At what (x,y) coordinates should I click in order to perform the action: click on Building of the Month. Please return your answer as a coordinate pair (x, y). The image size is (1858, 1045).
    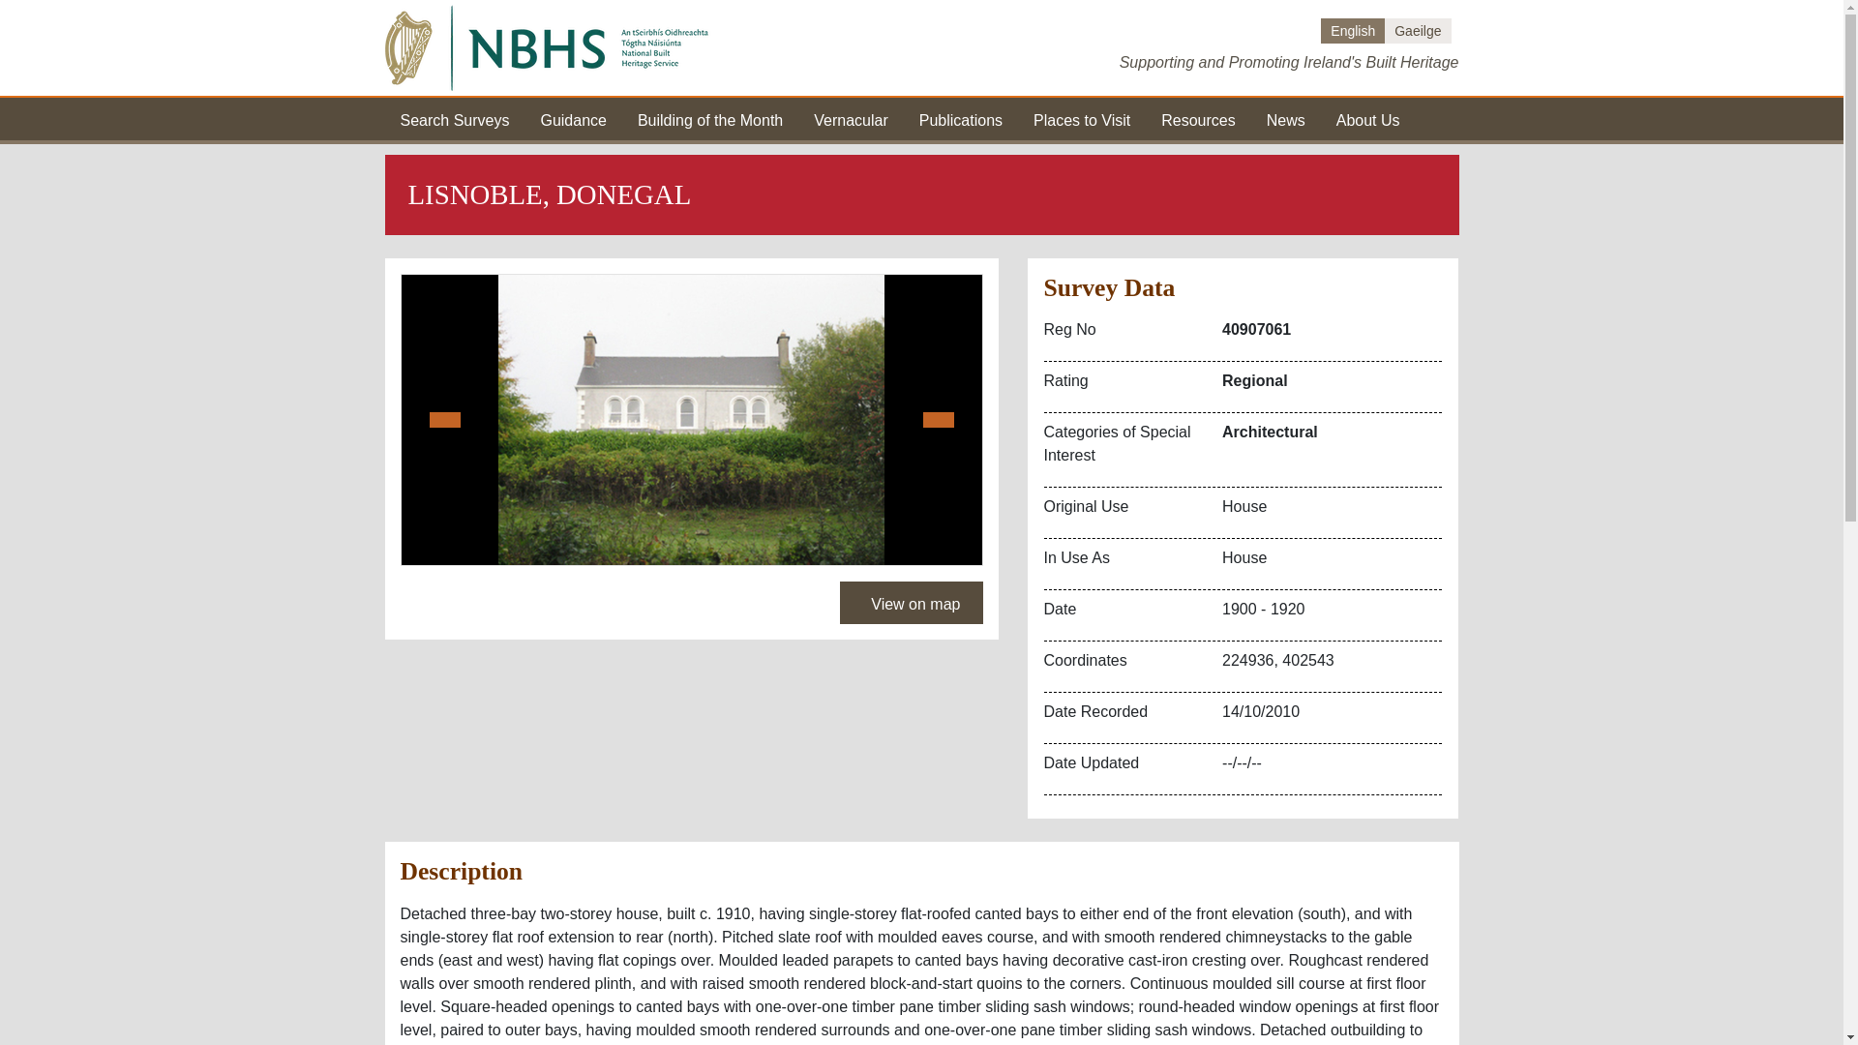
    Looking at the image, I should click on (709, 118).